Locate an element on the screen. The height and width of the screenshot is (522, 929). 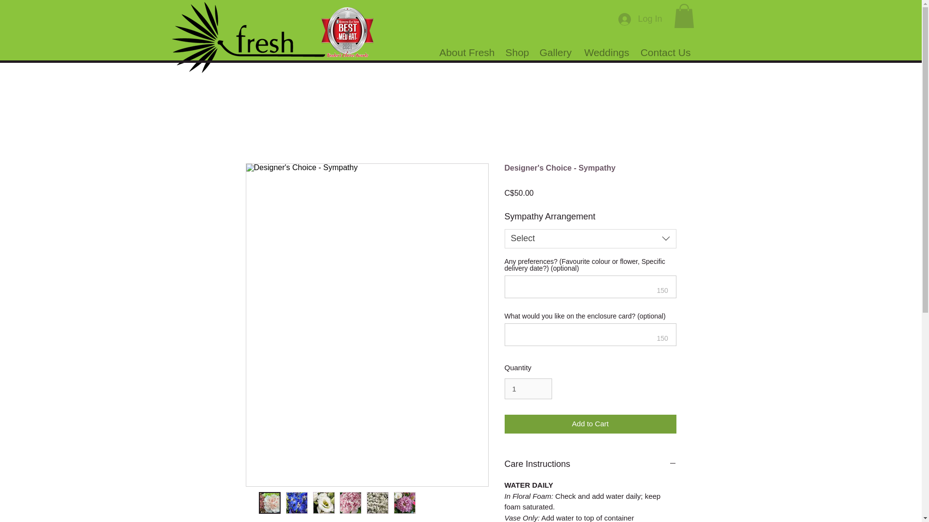
Contact Us is located at coordinates (664, 52).